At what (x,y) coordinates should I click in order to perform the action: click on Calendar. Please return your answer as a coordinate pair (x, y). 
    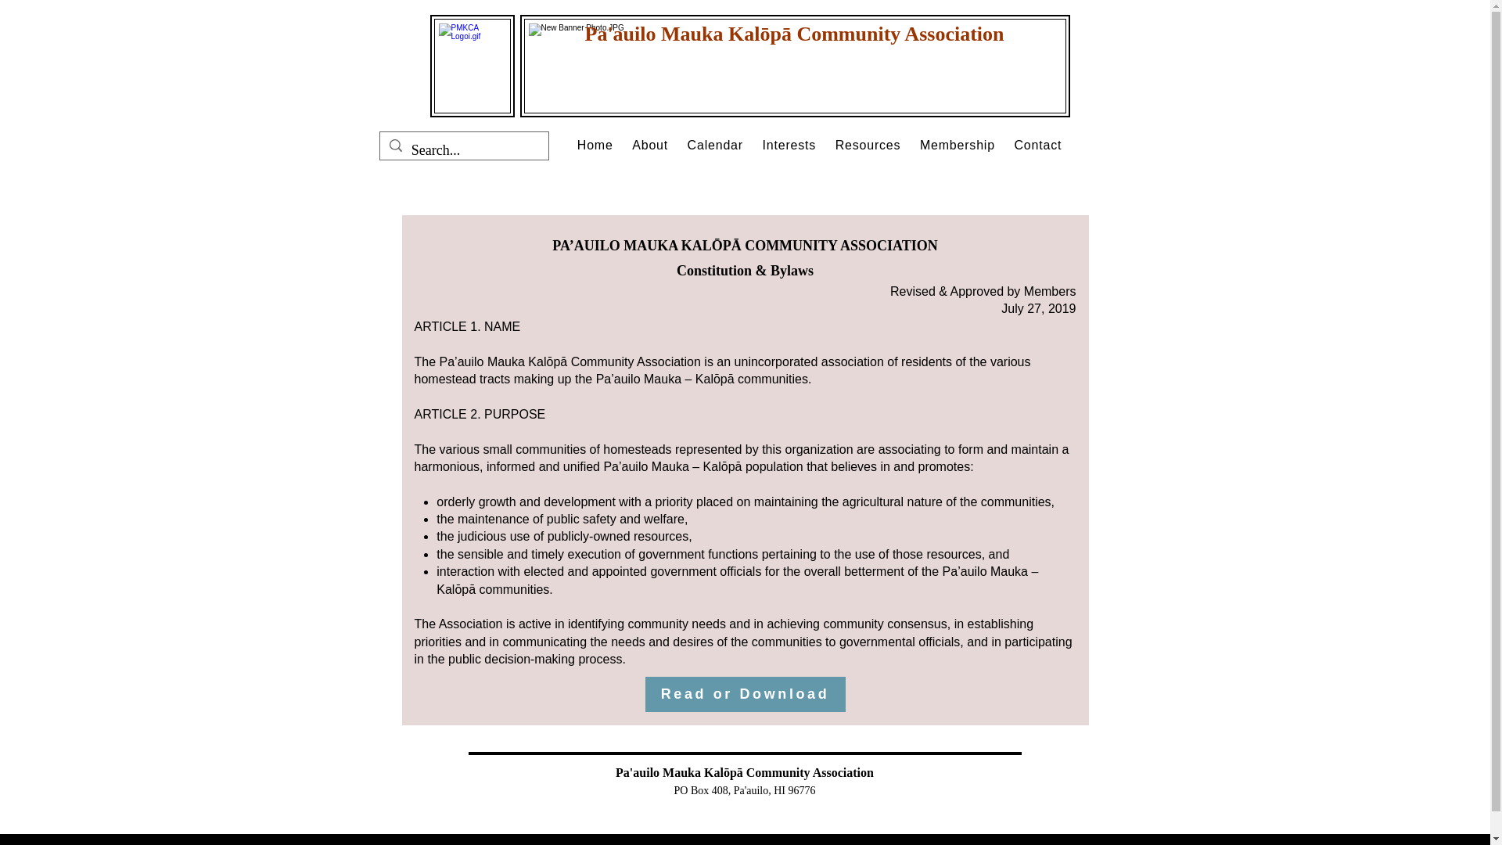
    Looking at the image, I should click on (715, 145).